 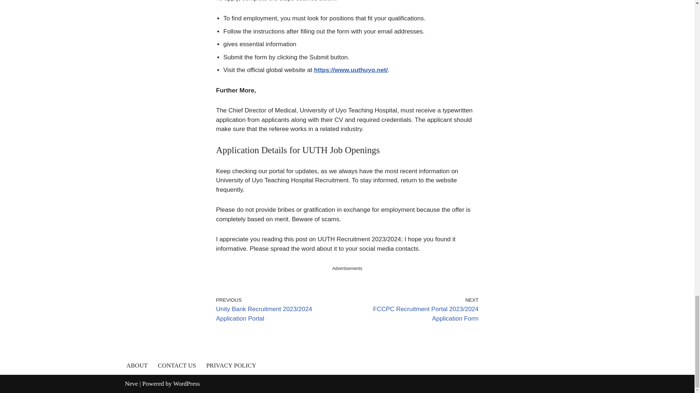 I want to click on CONTACT US, so click(x=177, y=365).